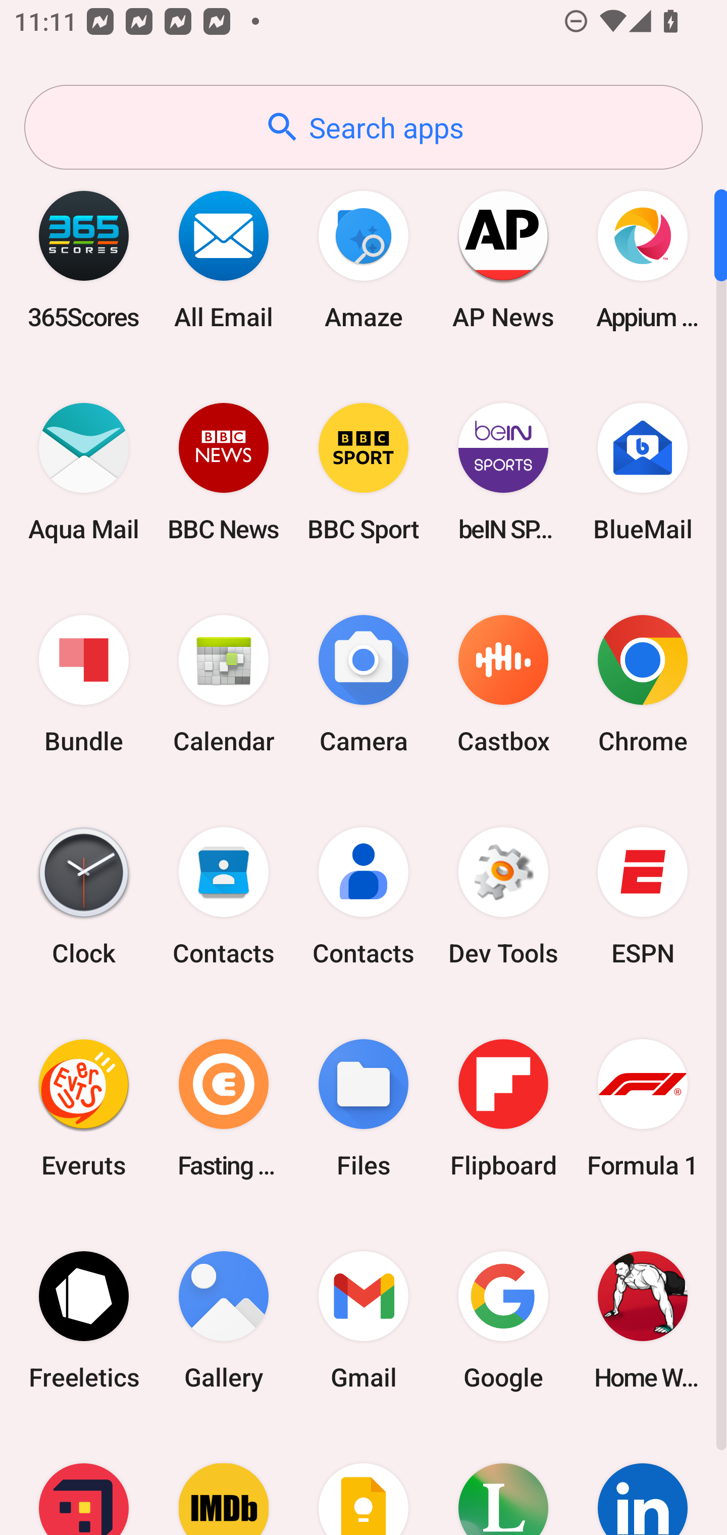 The width and height of the screenshot is (727, 1535). Describe the element at coordinates (224, 896) in the screenshot. I see `Contacts` at that location.